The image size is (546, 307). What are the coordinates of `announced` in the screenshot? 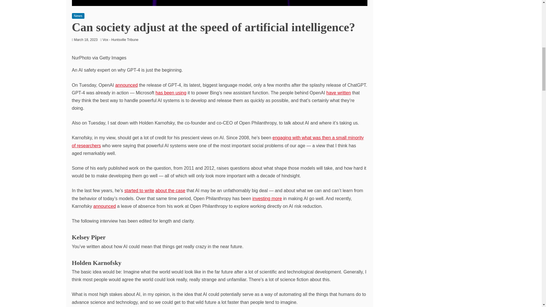 It's located at (105, 206).